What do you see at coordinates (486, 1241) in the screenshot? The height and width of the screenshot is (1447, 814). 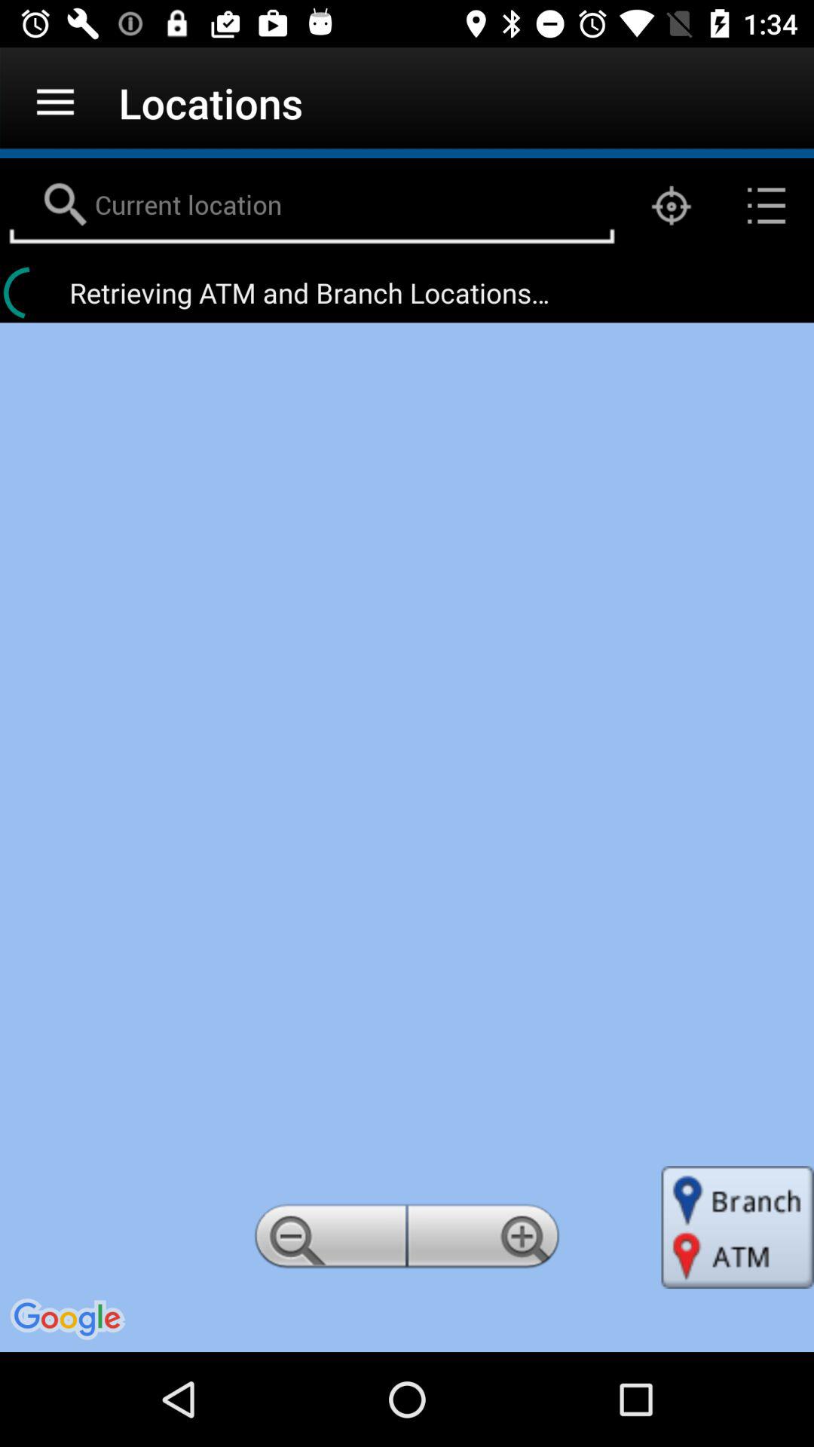 I see `zoom in` at bounding box center [486, 1241].